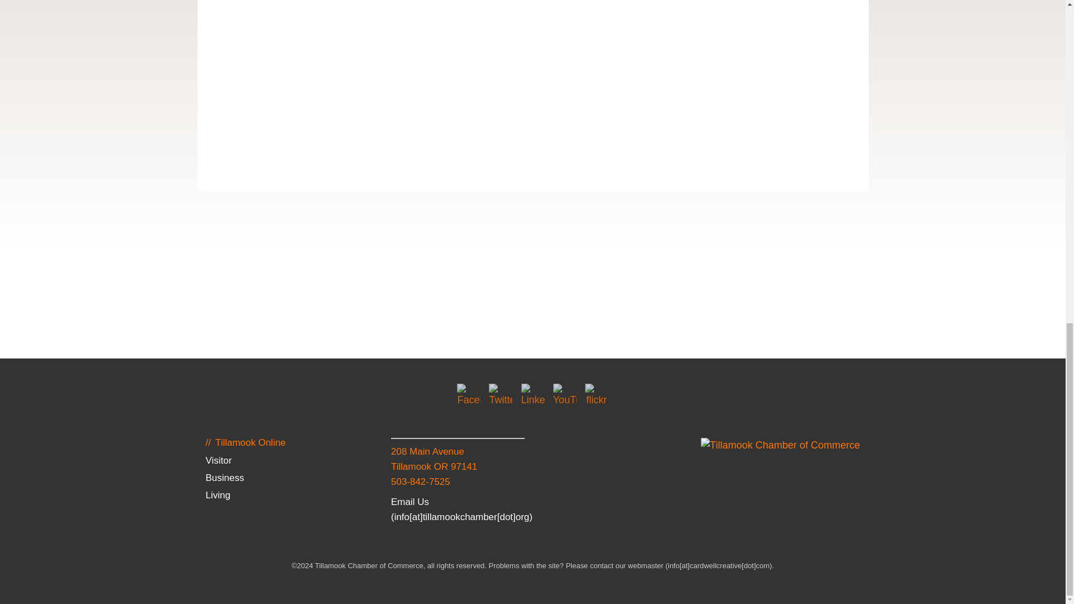  What do you see at coordinates (597, 395) in the screenshot?
I see `flickr` at bounding box center [597, 395].